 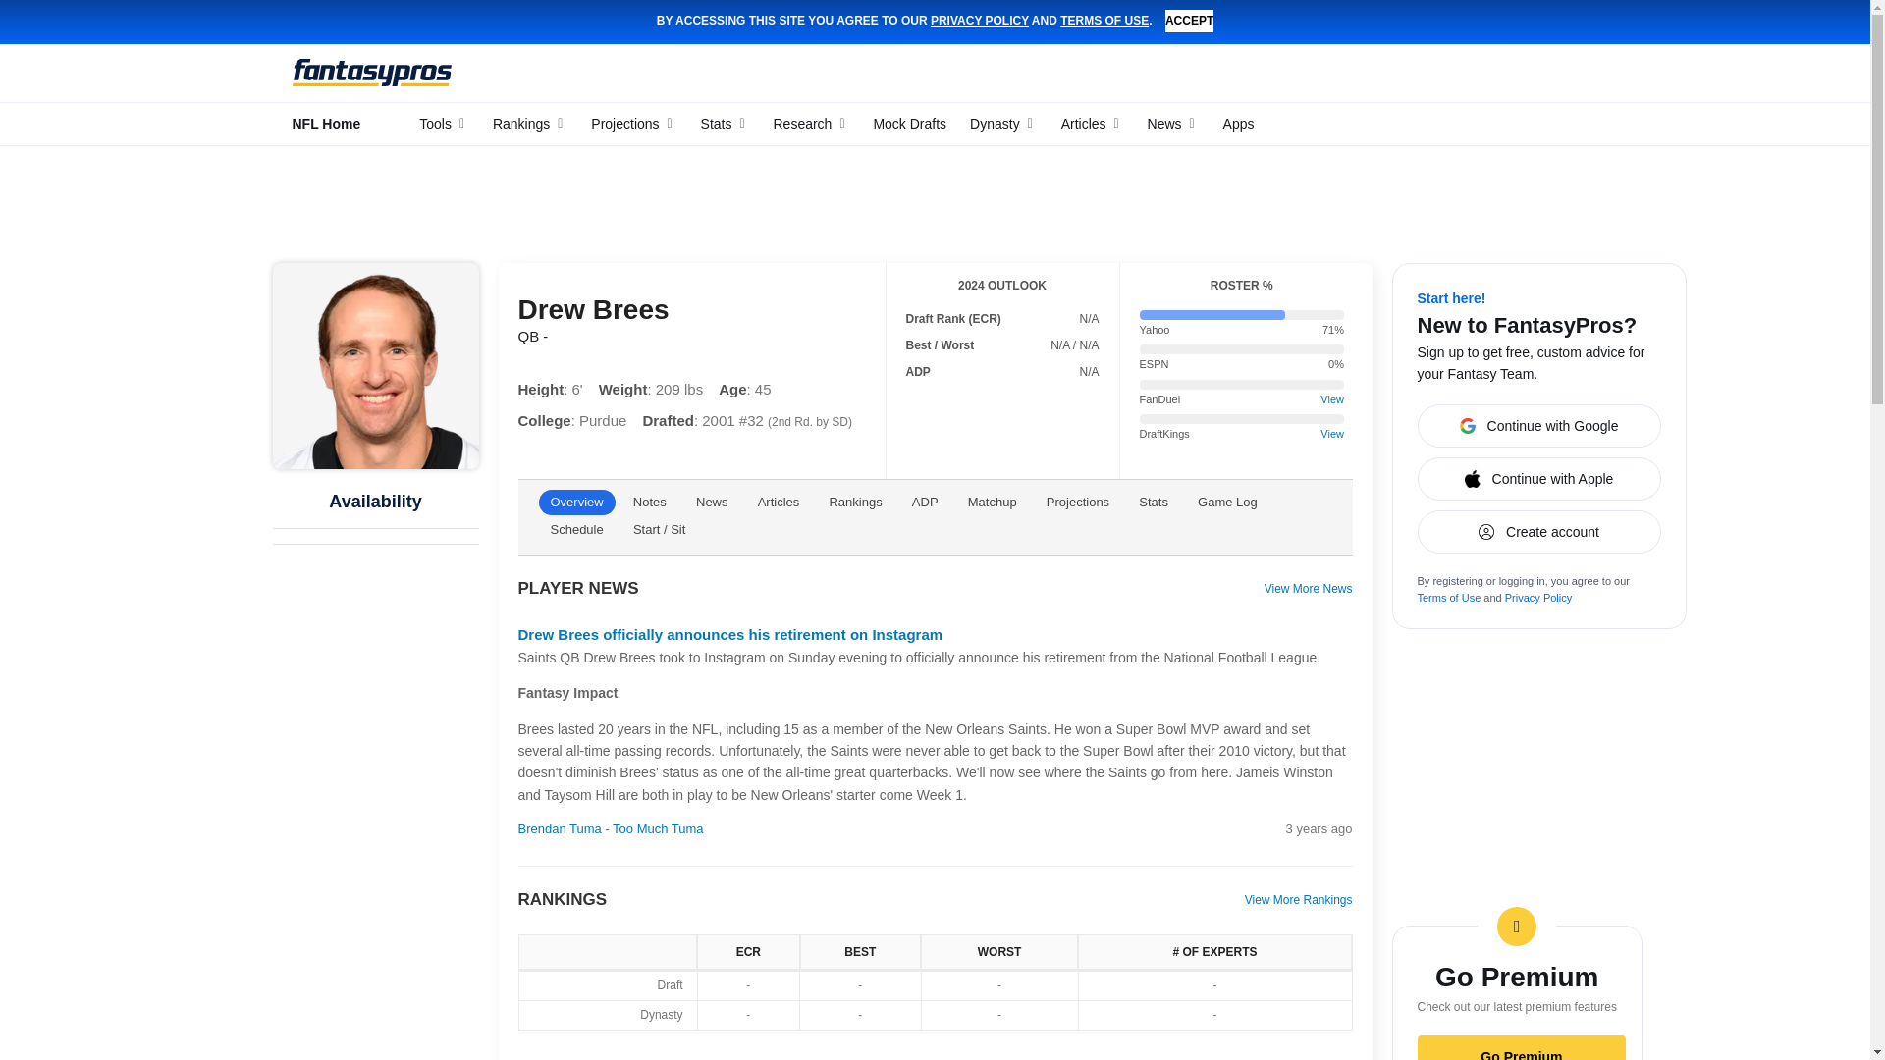 What do you see at coordinates (854, 457) in the screenshot?
I see `Rankings` at bounding box center [854, 457].